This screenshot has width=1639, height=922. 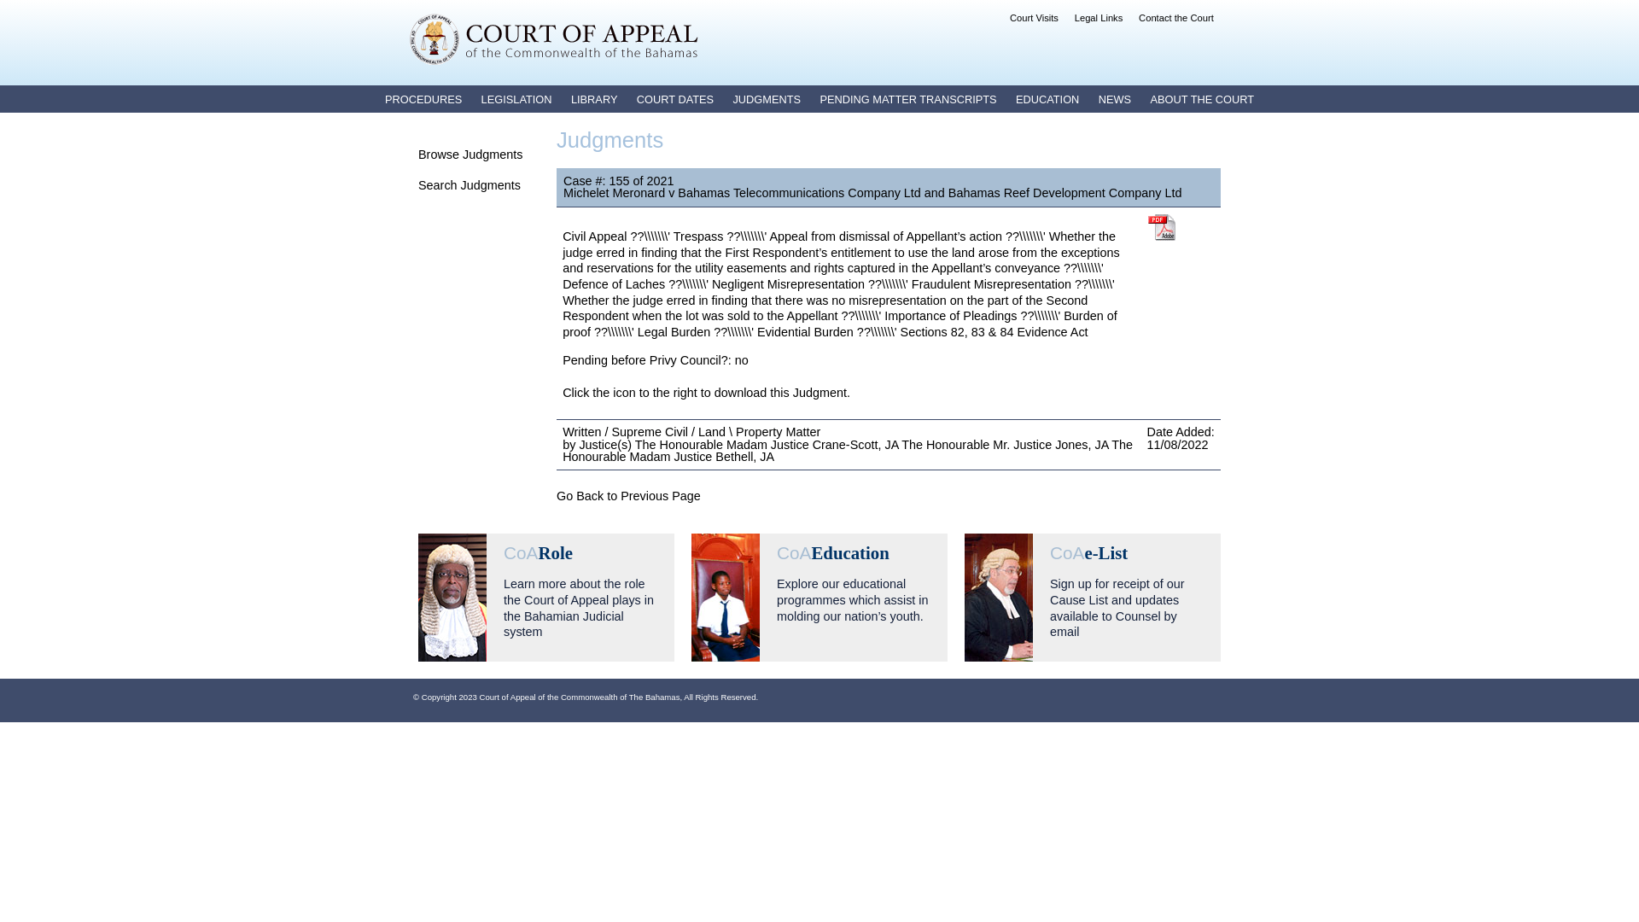 I want to click on Court Visits, so click(x=1035, y=18).